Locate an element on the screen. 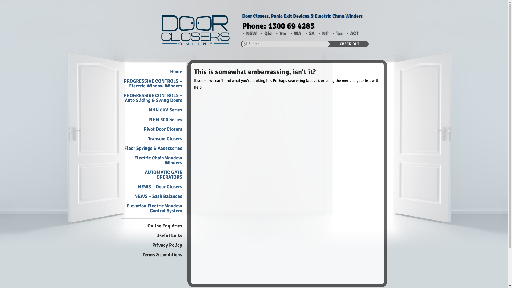  Electric Chain Window Winders is located at coordinates (158, 160).